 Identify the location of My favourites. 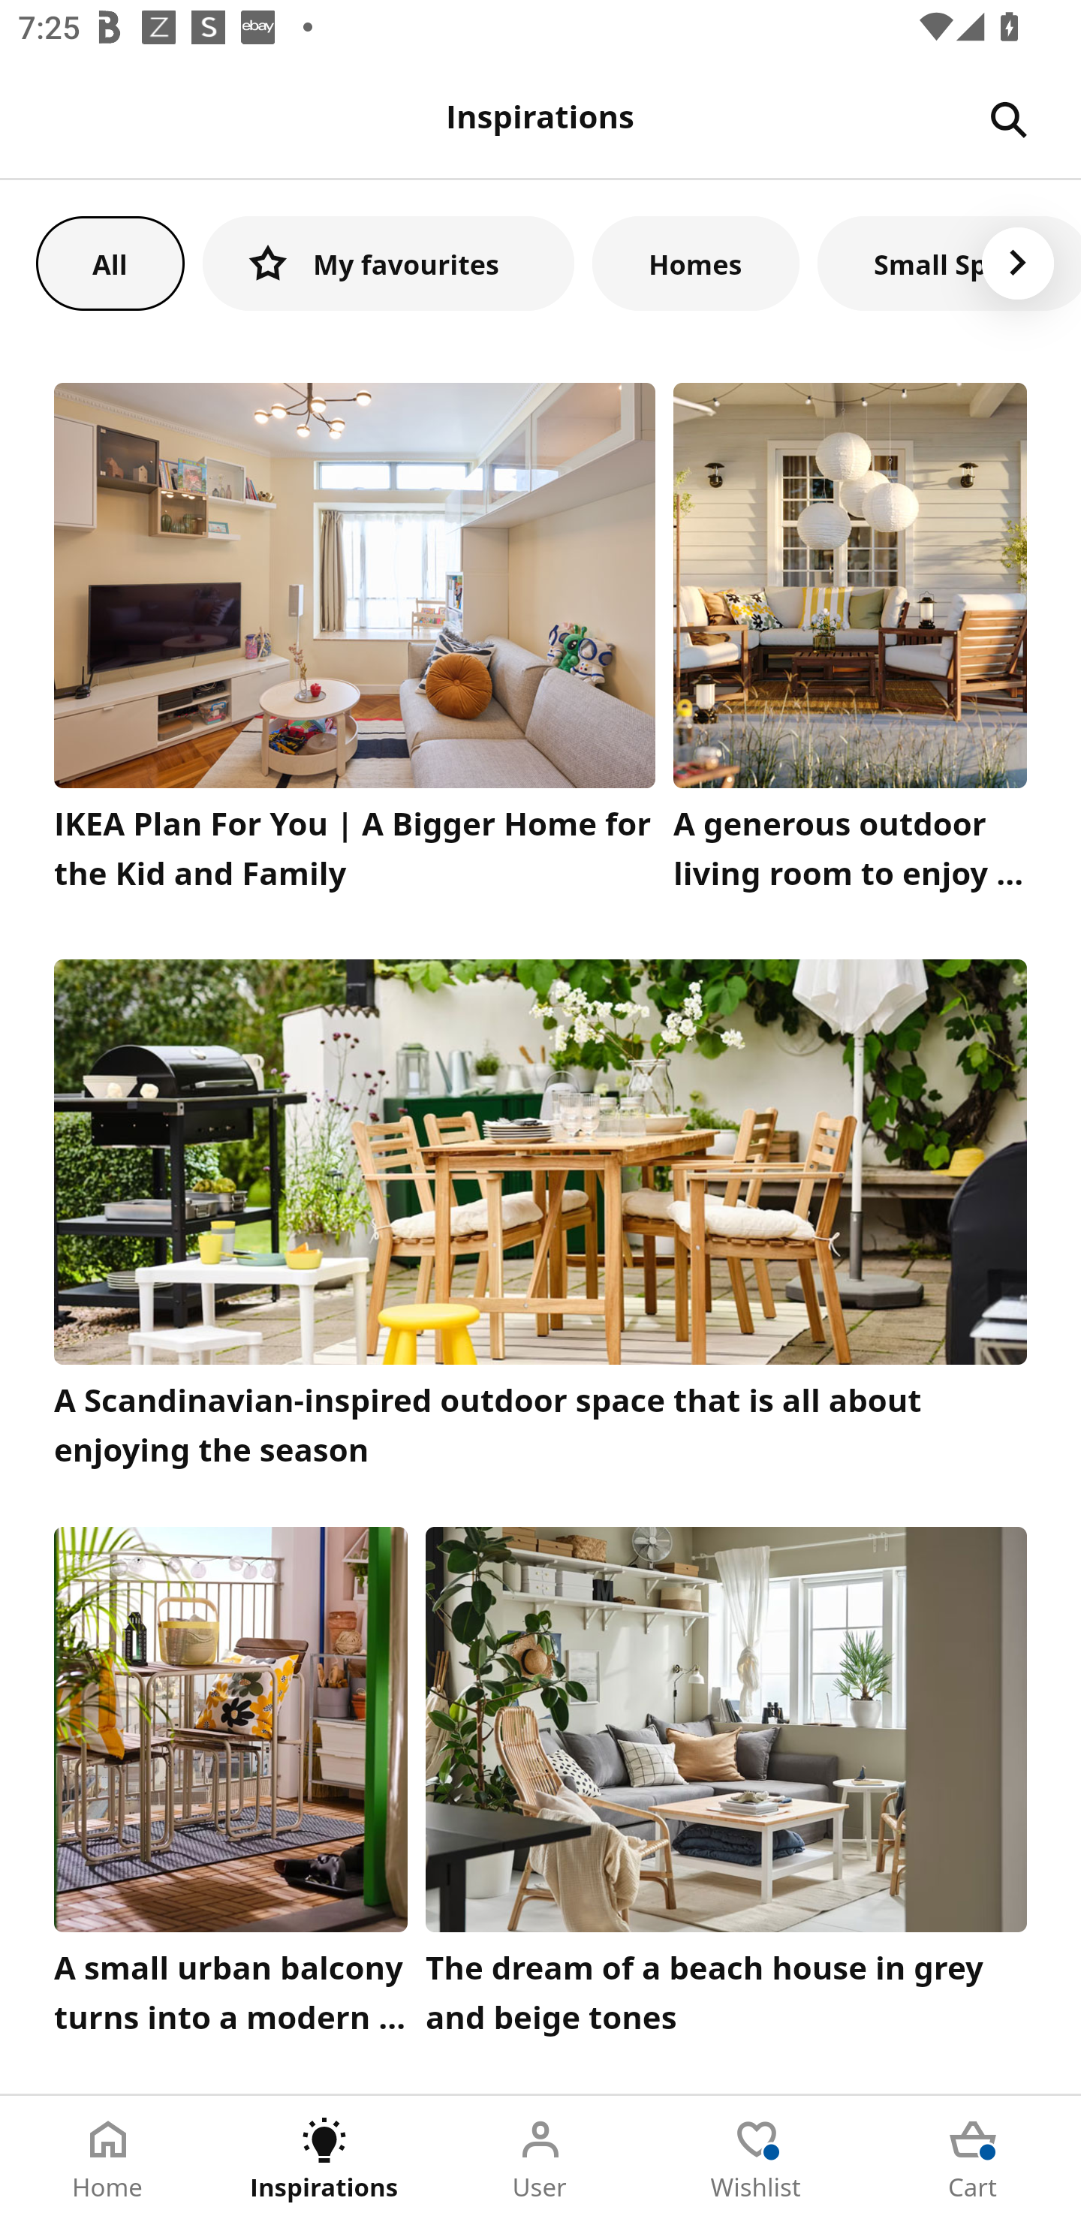
(388, 263).